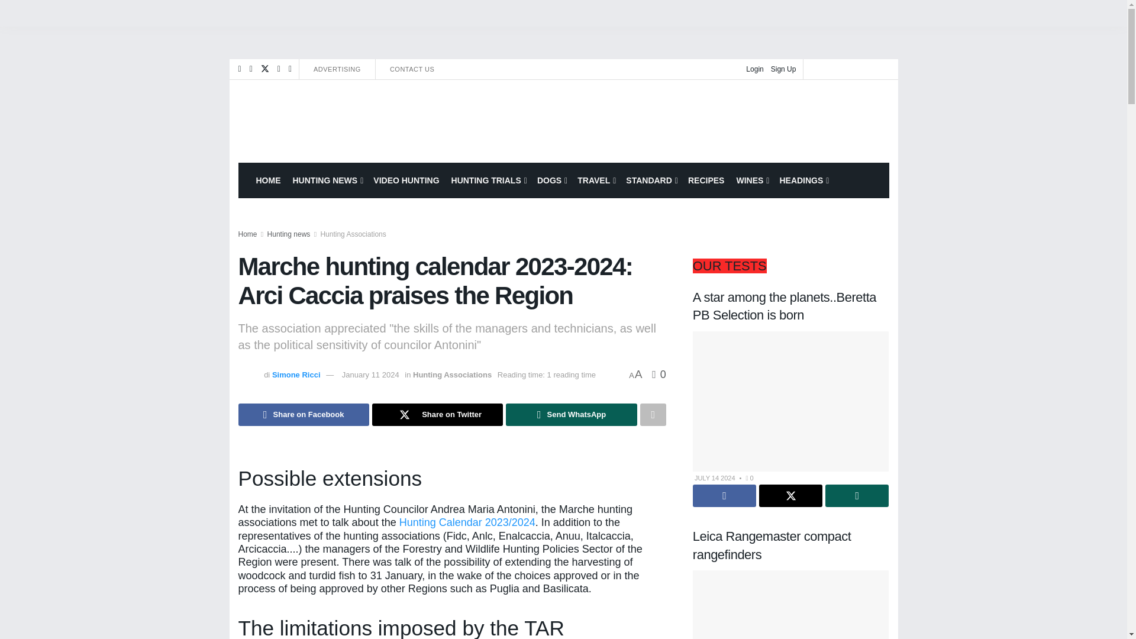 Image resolution: width=1136 pixels, height=639 pixels. What do you see at coordinates (783, 69) in the screenshot?
I see `Sign Up` at bounding box center [783, 69].